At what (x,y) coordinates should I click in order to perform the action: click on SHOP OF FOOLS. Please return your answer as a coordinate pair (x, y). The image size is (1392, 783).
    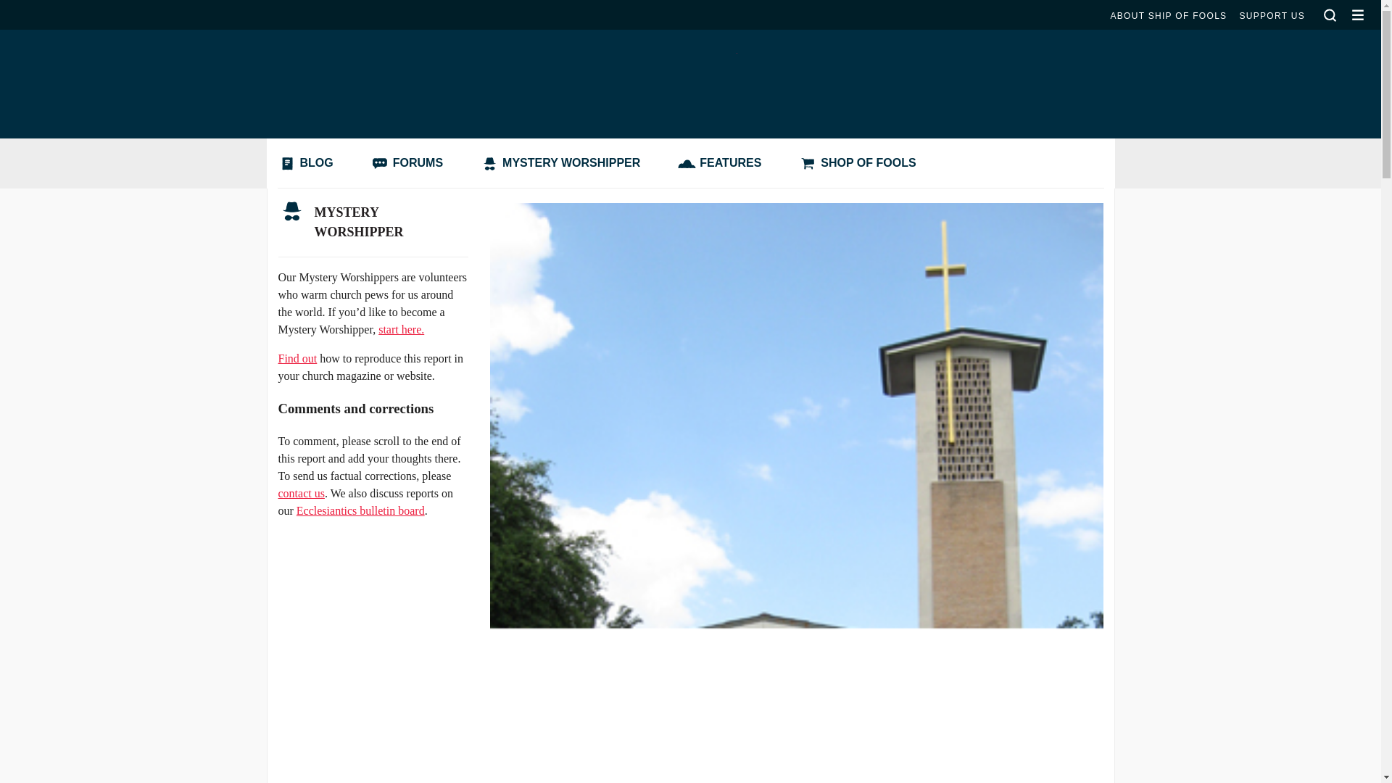
    Looking at the image, I should click on (861, 163).